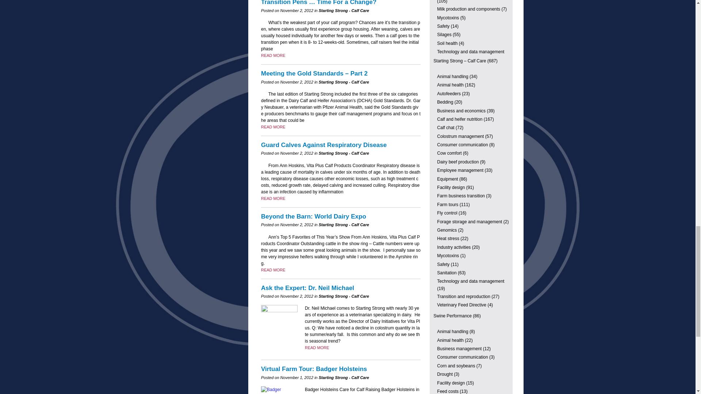  Describe the element at coordinates (273, 198) in the screenshot. I see `Winter calf barn ventilation` at that location.